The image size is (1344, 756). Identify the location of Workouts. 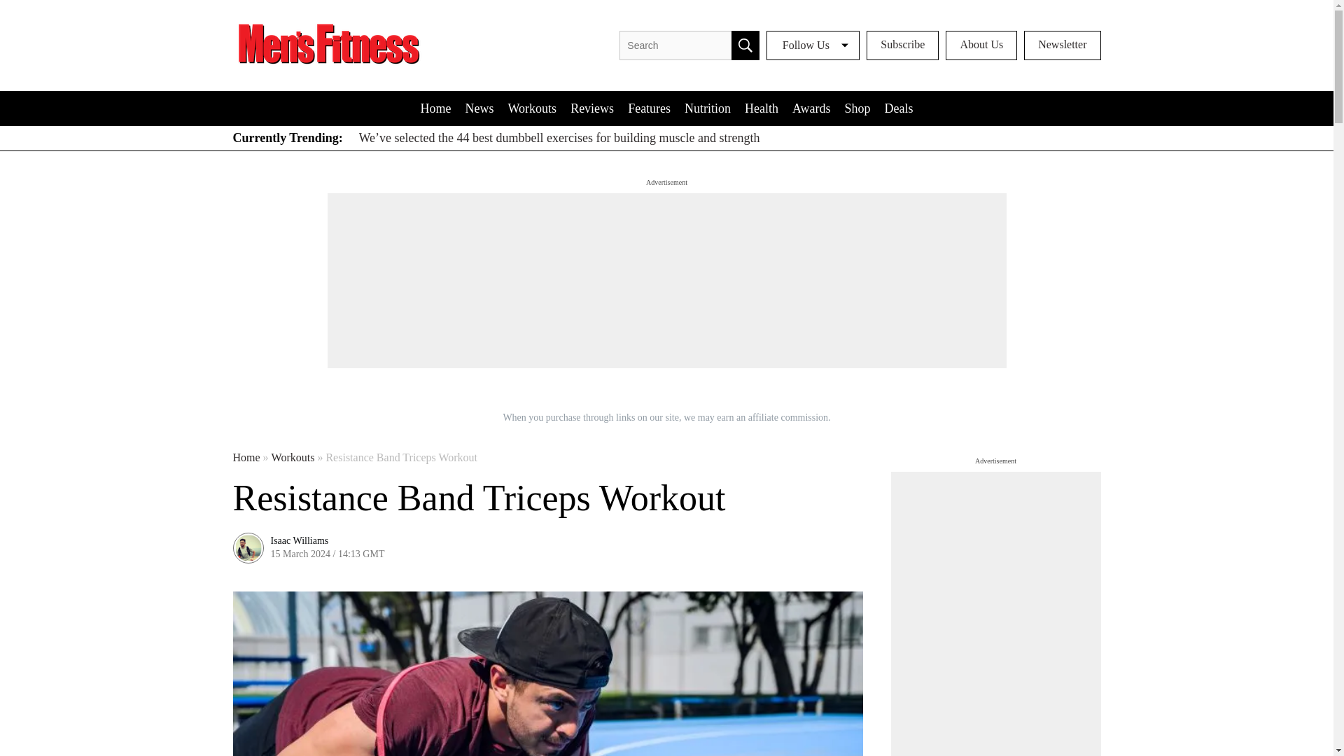
(533, 108).